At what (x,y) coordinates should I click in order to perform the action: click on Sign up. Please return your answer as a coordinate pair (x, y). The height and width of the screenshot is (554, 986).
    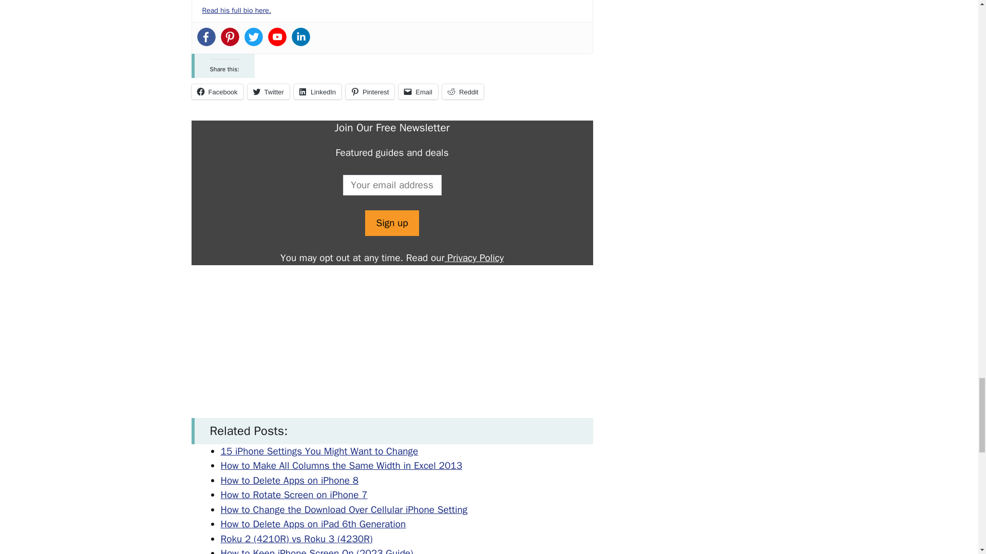
    Looking at the image, I should click on (391, 224).